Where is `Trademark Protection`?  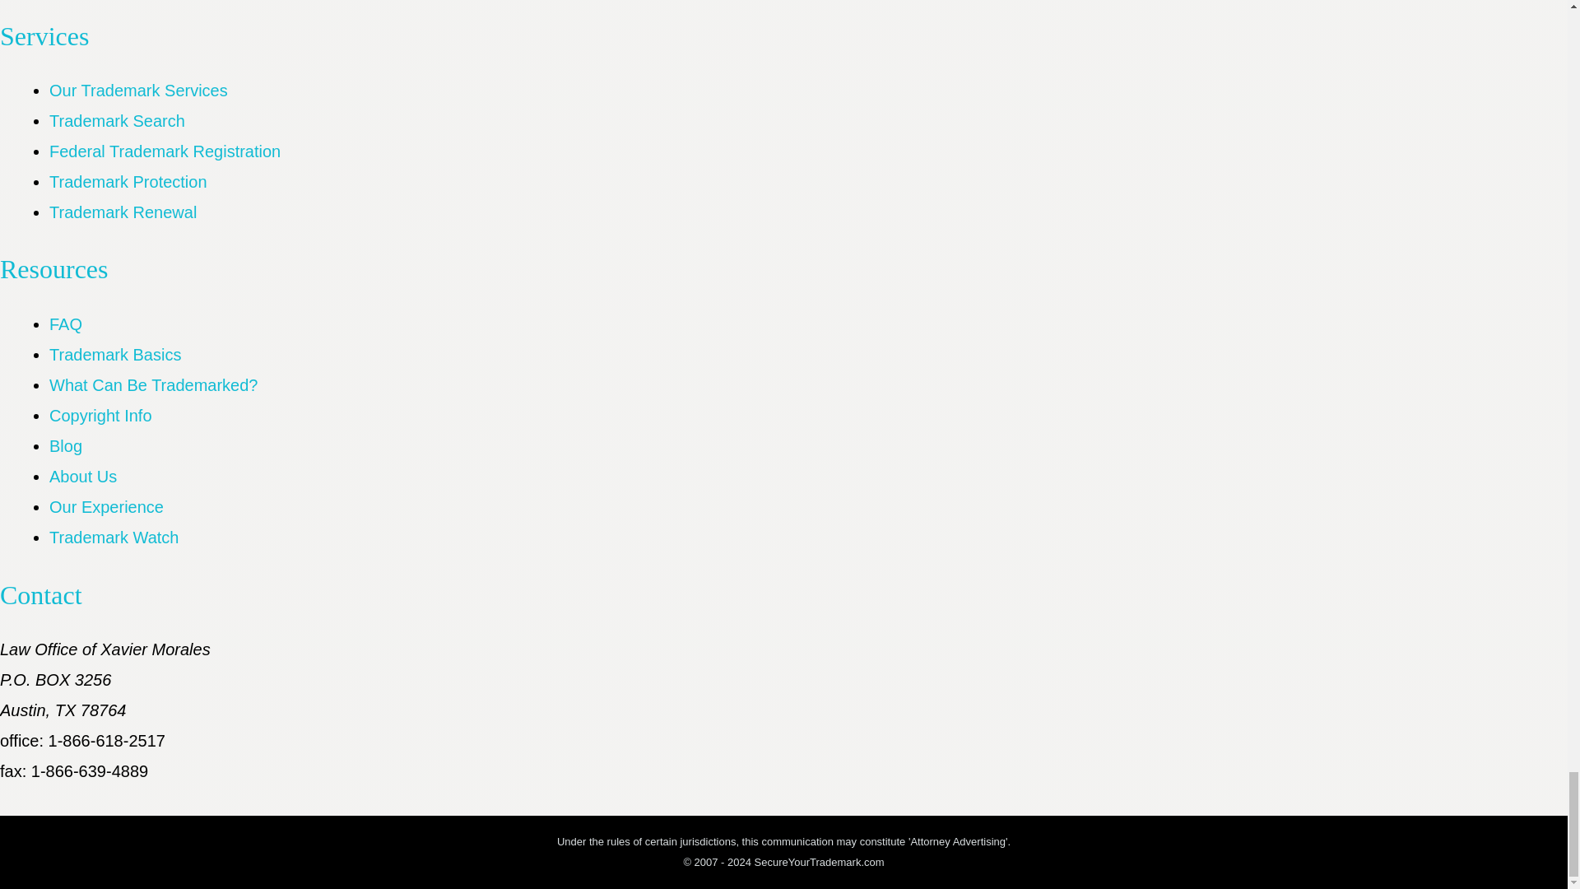
Trademark Protection is located at coordinates (128, 181).